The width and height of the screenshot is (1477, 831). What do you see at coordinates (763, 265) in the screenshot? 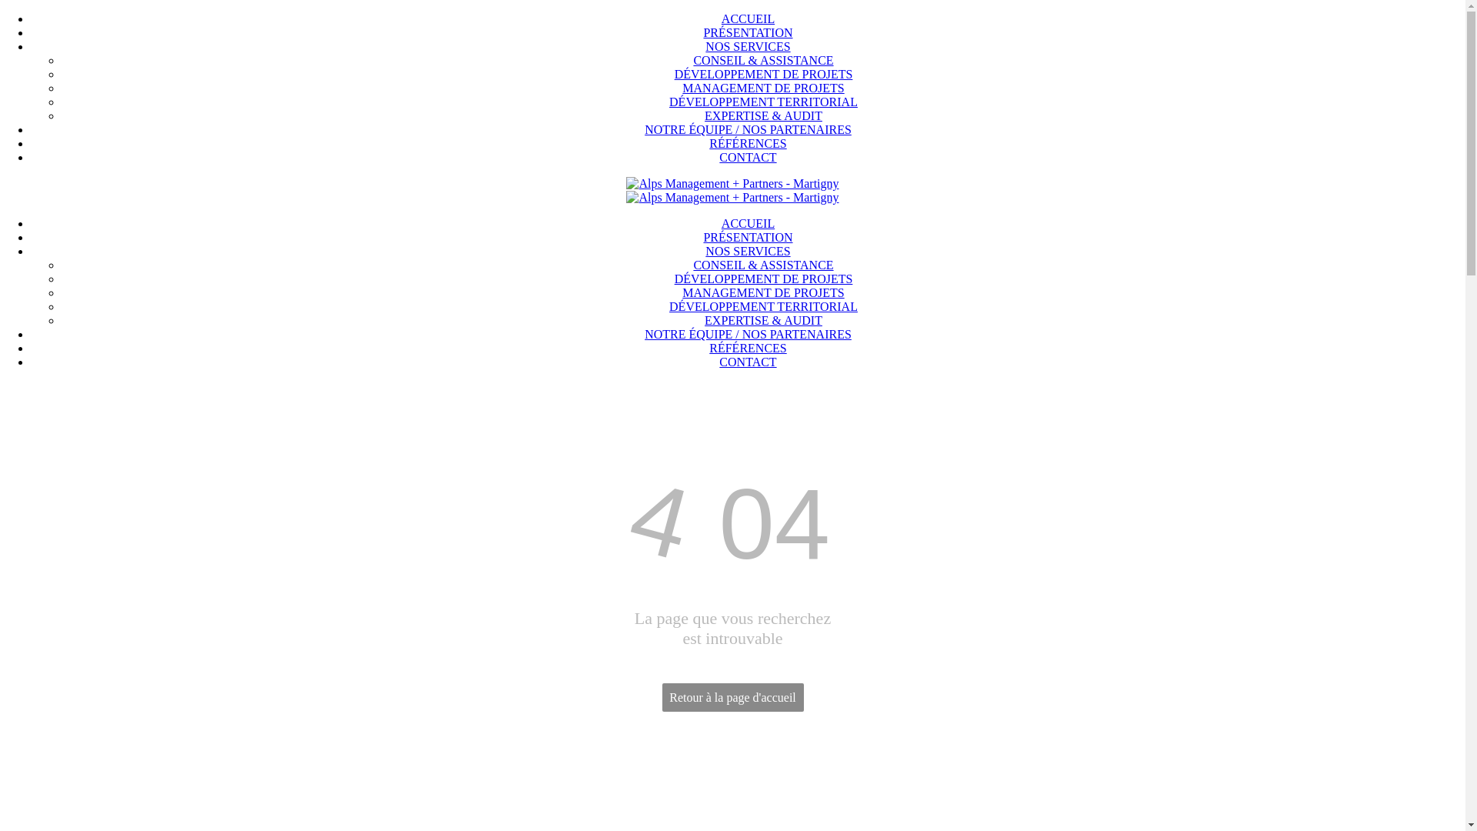
I see `CONSEIL & ASSISTANCE` at bounding box center [763, 265].